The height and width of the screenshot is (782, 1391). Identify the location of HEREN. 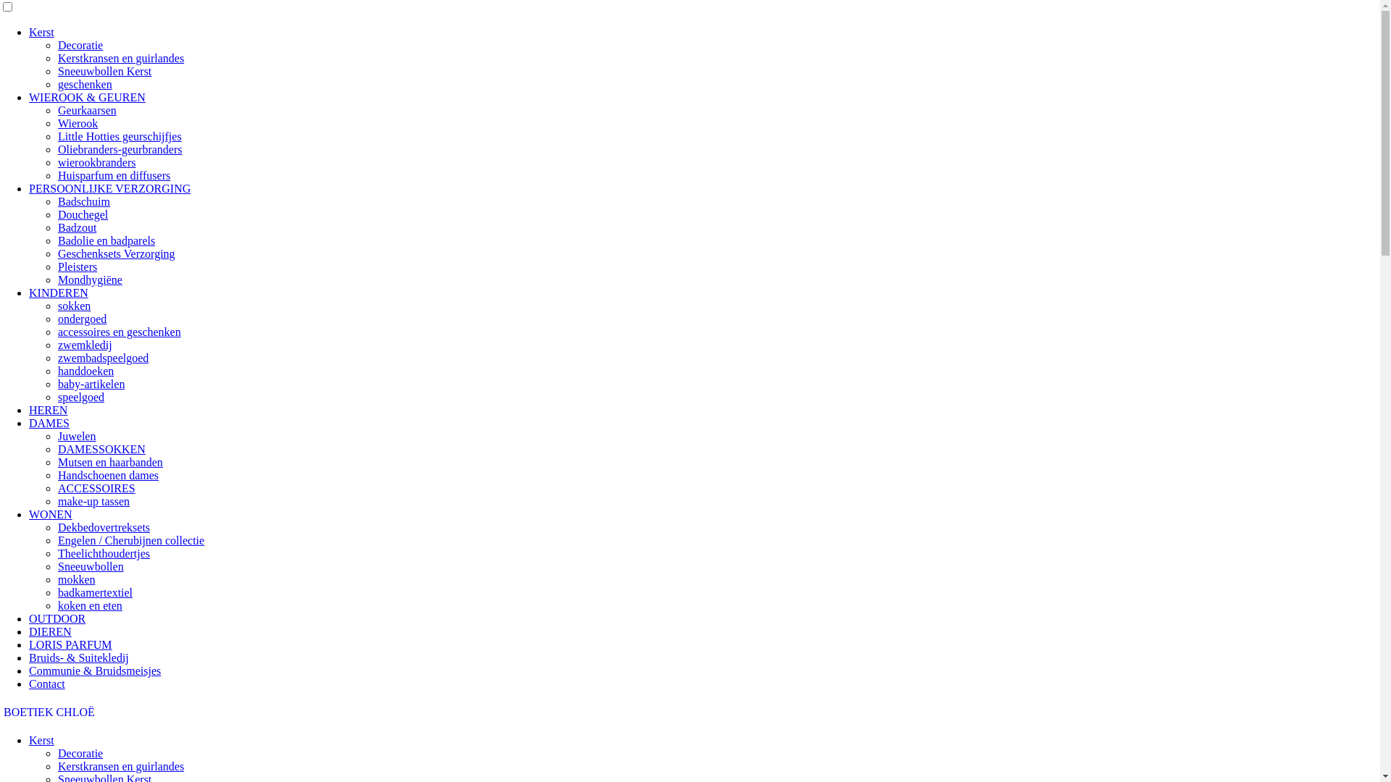
(48, 410).